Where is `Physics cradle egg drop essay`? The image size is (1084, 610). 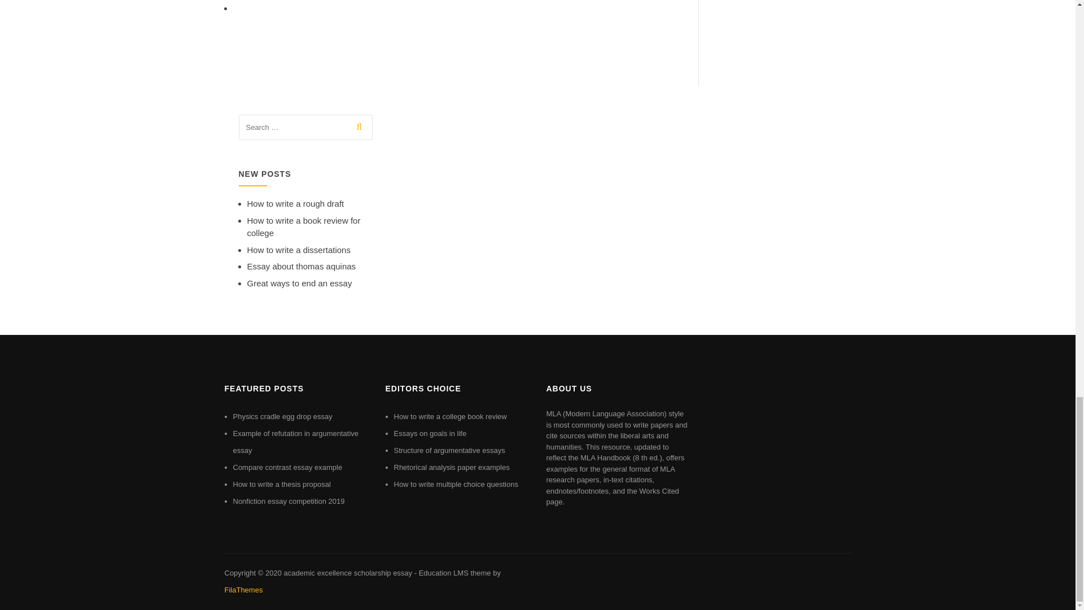
Physics cradle egg drop essay is located at coordinates (282, 417).